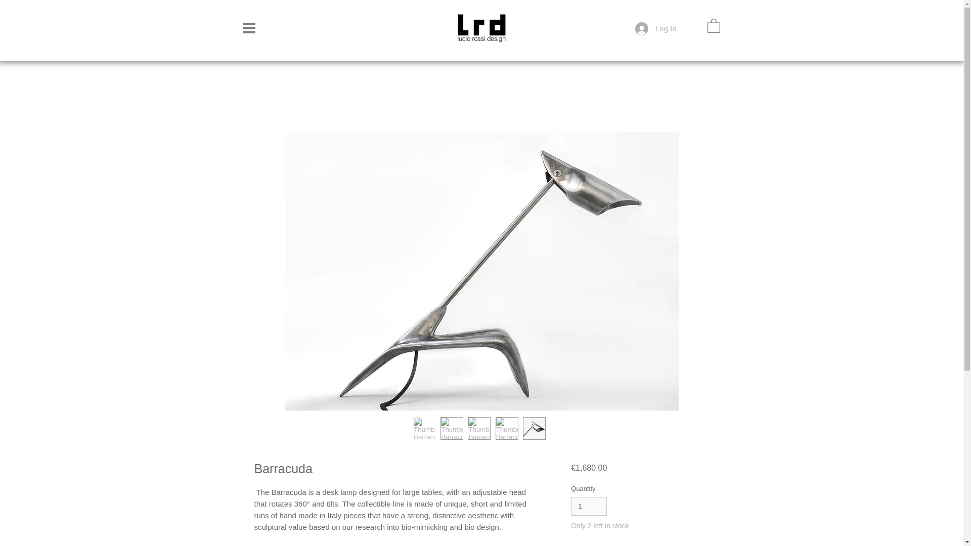  What do you see at coordinates (589, 506) in the screenshot?
I see `1` at bounding box center [589, 506].